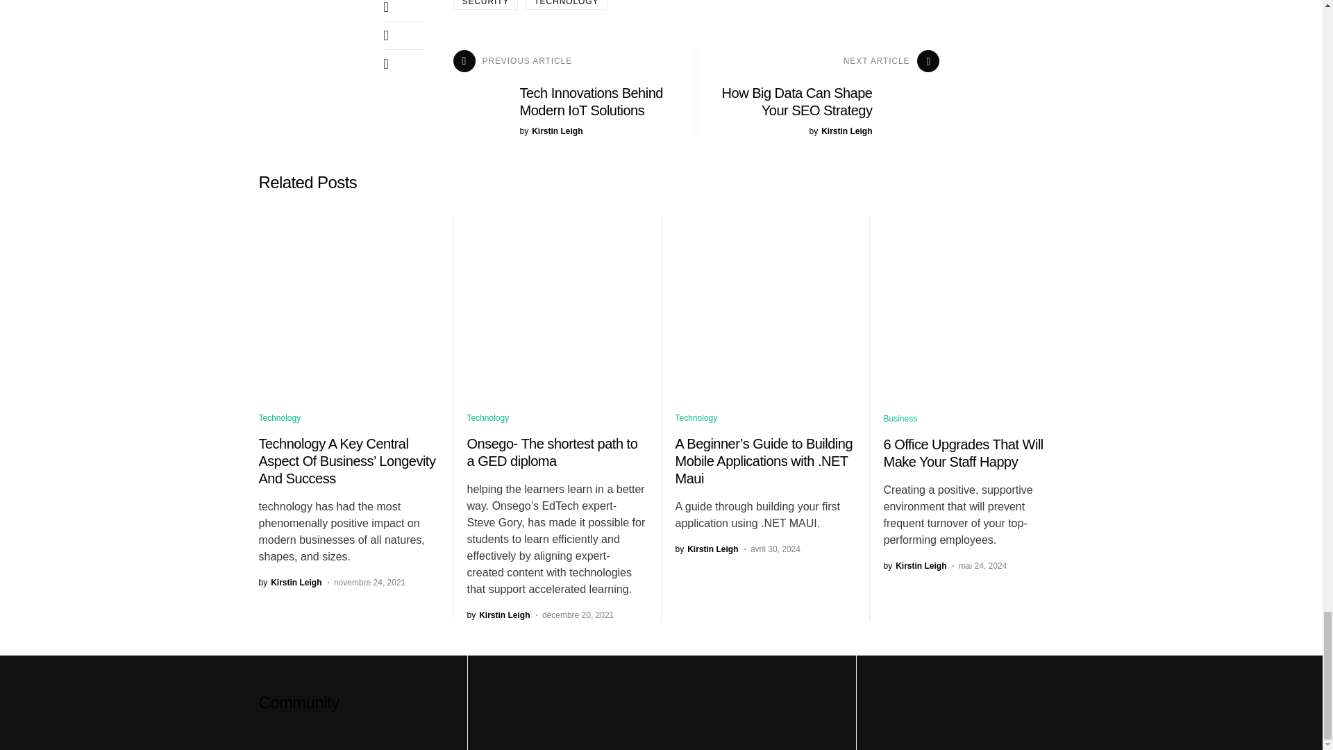 Image resolution: width=1333 pixels, height=750 pixels. Describe the element at coordinates (498, 614) in the screenshot. I see `View all posts by Kirstin Leigh` at that location.